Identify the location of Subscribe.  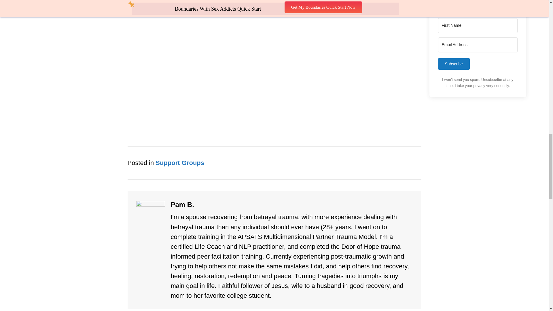
(454, 64).